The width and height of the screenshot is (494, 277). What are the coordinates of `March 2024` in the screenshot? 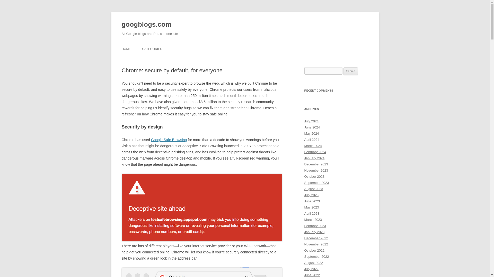 It's located at (313, 146).